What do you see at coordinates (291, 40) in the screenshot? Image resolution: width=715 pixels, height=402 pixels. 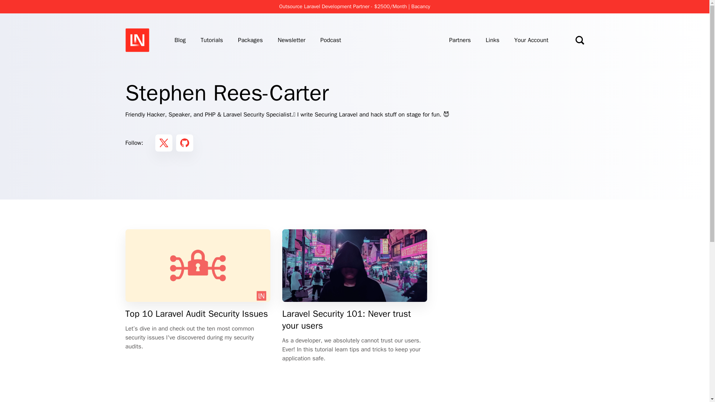 I see `Newsletter` at bounding box center [291, 40].